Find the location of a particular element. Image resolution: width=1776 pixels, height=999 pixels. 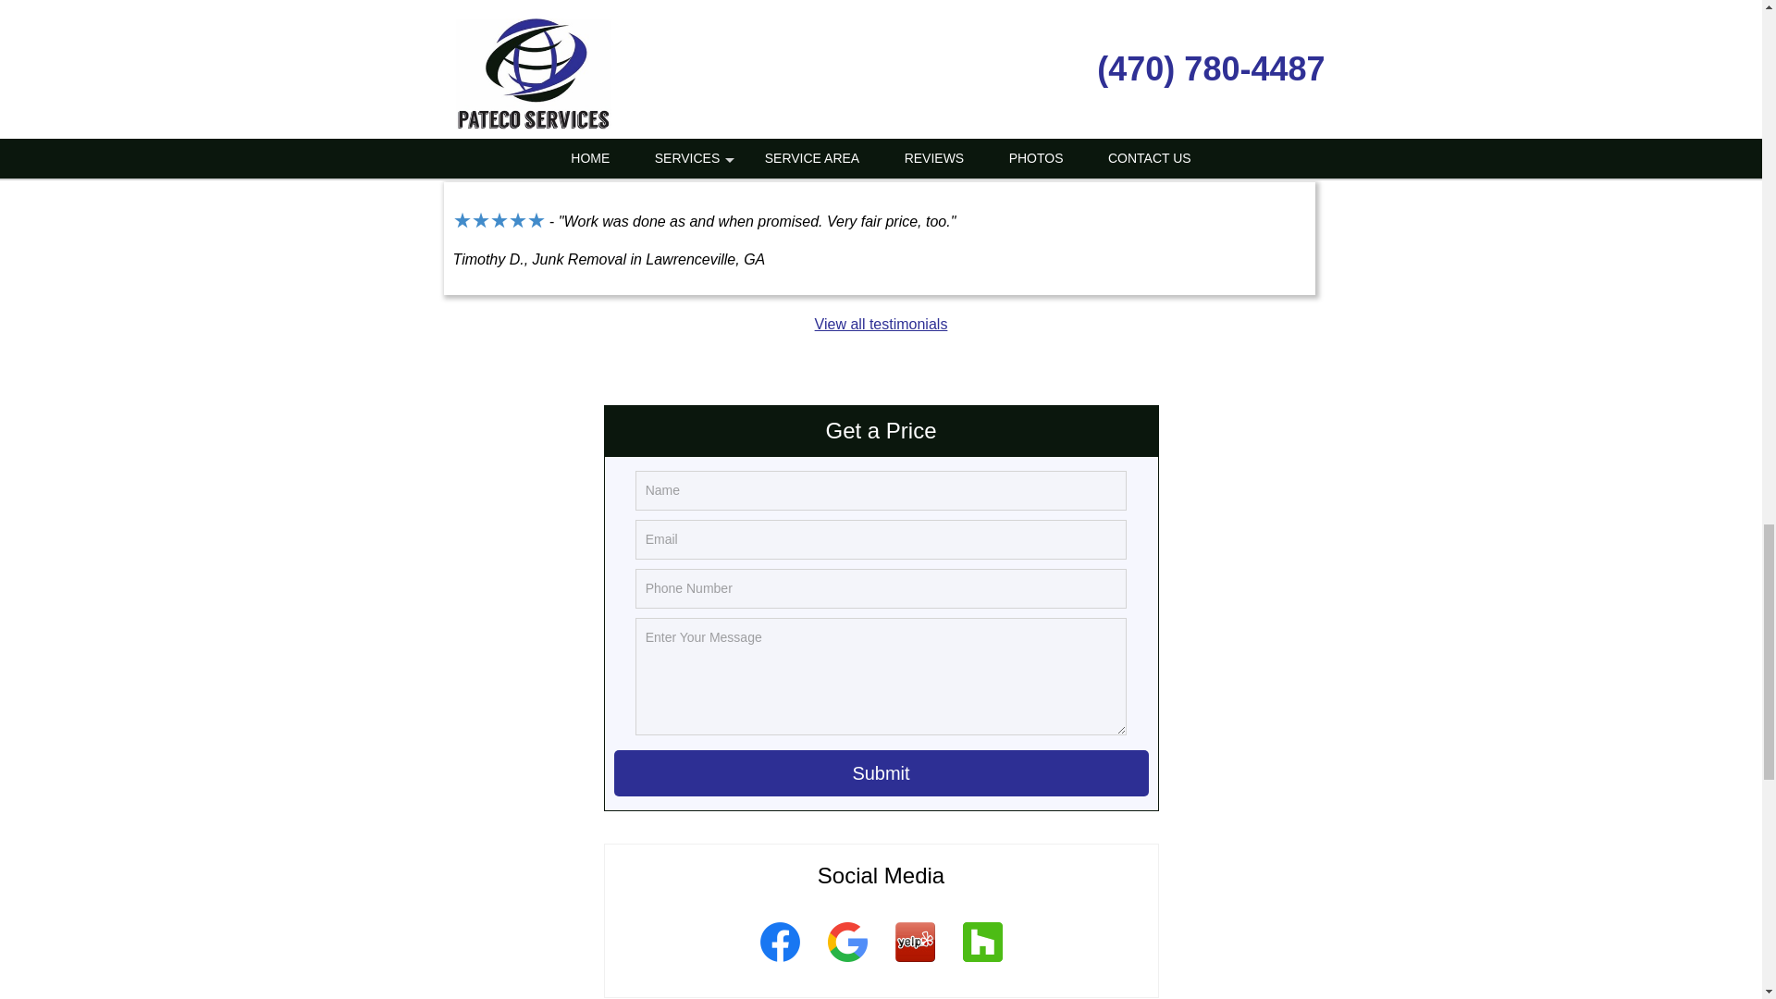

Houzz is located at coordinates (982, 965).